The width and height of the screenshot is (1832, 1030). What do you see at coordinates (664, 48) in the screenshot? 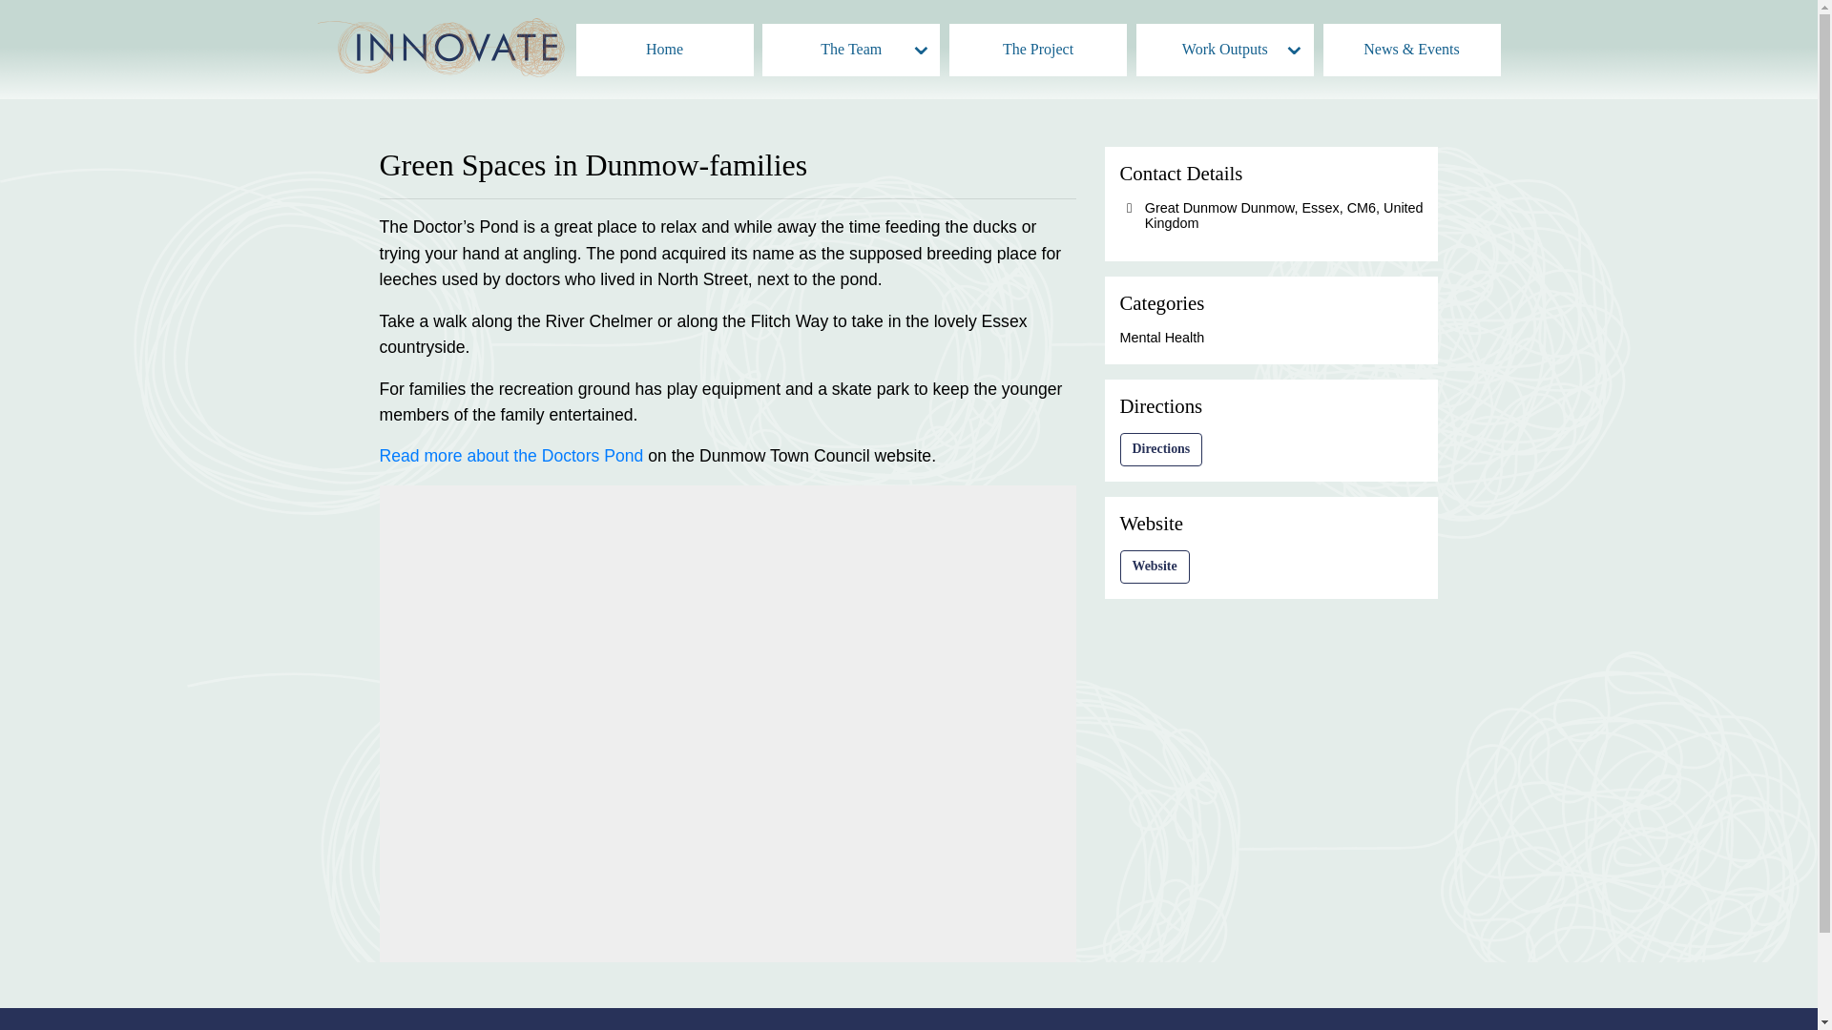
I see `Home` at bounding box center [664, 48].